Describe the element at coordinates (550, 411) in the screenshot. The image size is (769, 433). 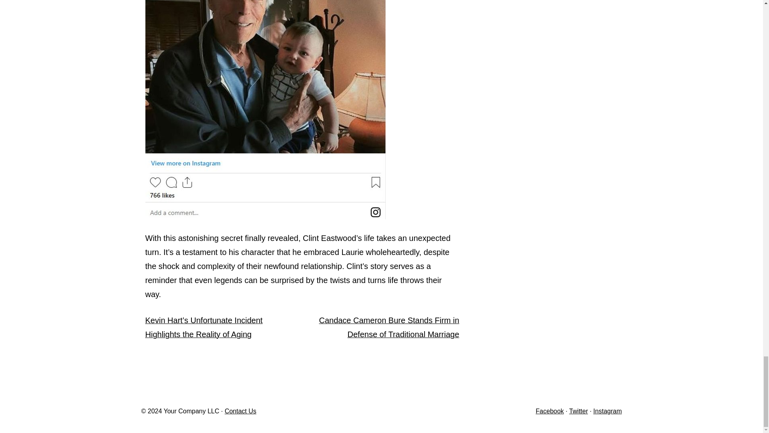
I see `Facebook` at that location.